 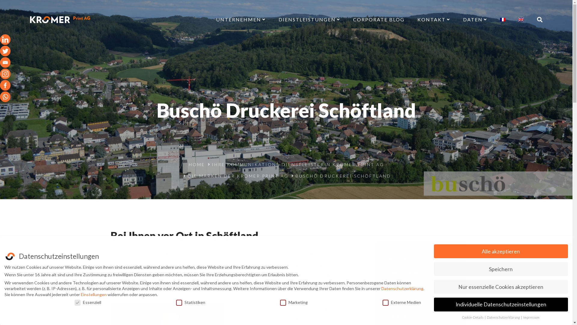 I want to click on UNTERNEHMEN, so click(x=241, y=20).